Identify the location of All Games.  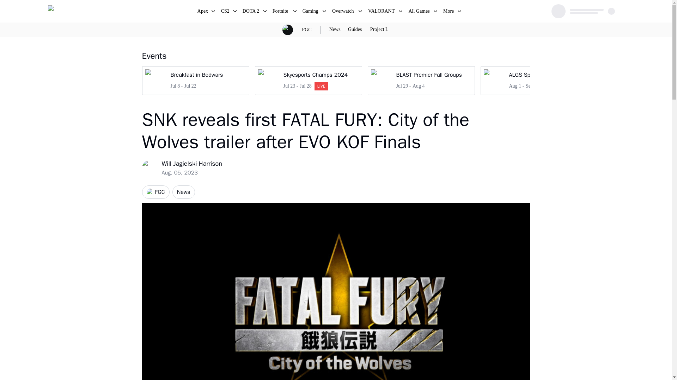
(281, 12).